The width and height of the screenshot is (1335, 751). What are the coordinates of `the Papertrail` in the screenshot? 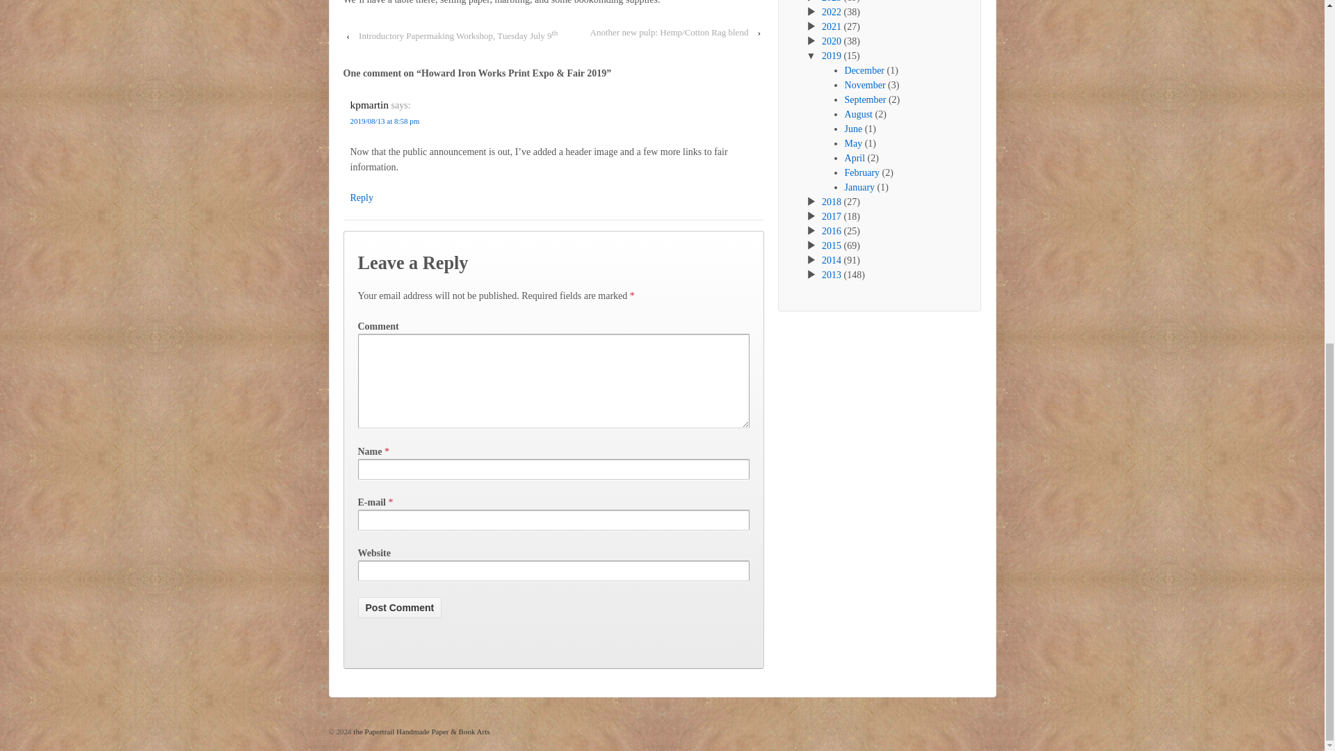 It's located at (421, 732).